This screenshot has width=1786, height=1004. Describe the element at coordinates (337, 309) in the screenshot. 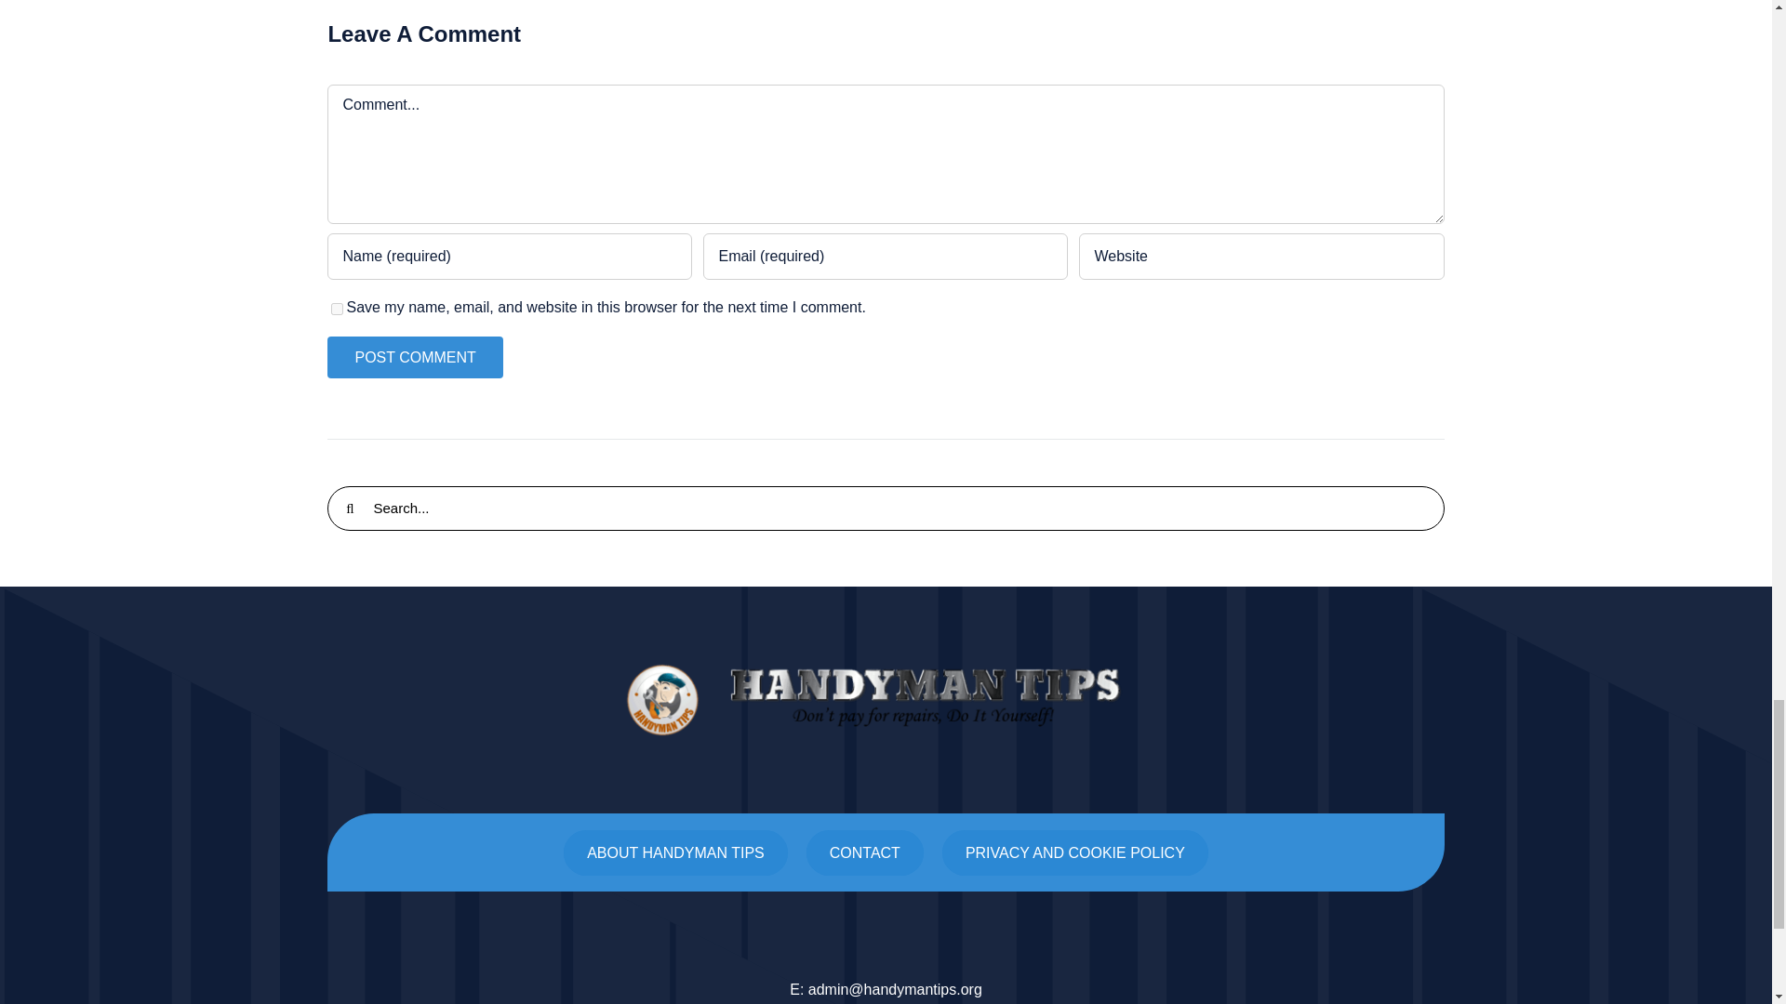

I see `yes` at that location.